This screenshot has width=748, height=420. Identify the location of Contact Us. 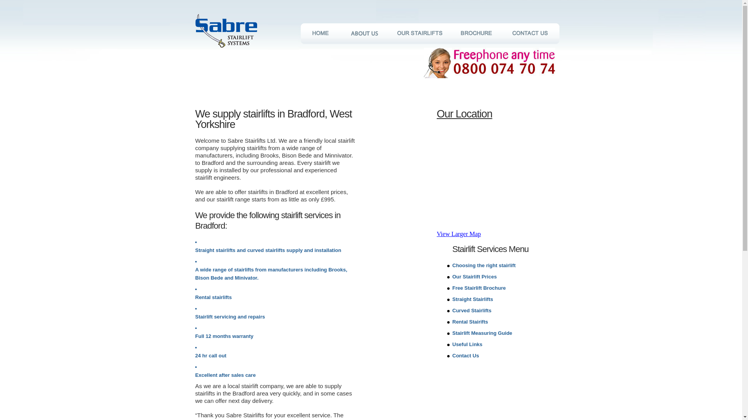
(466, 355).